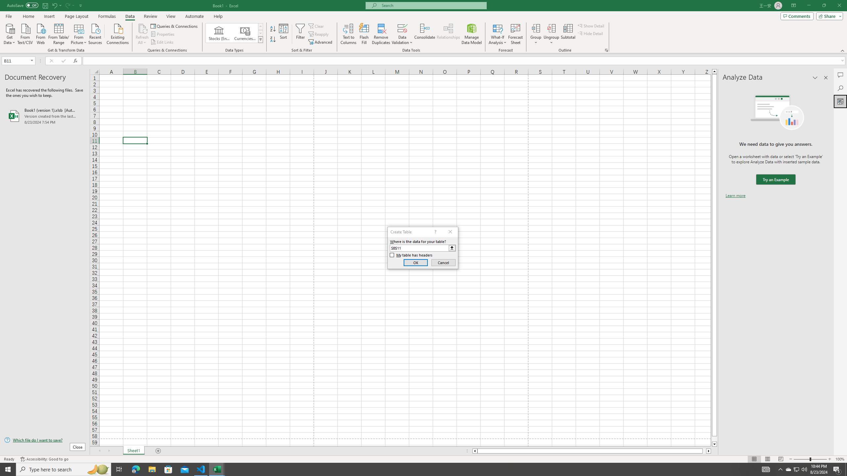 This screenshot has height=476, width=847. I want to click on Sort Z to A, so click(273, 40).